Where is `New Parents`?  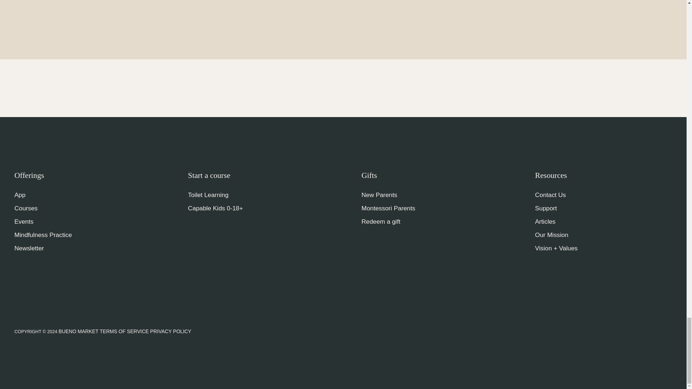
New Parents is located at coordinates (379, 195).